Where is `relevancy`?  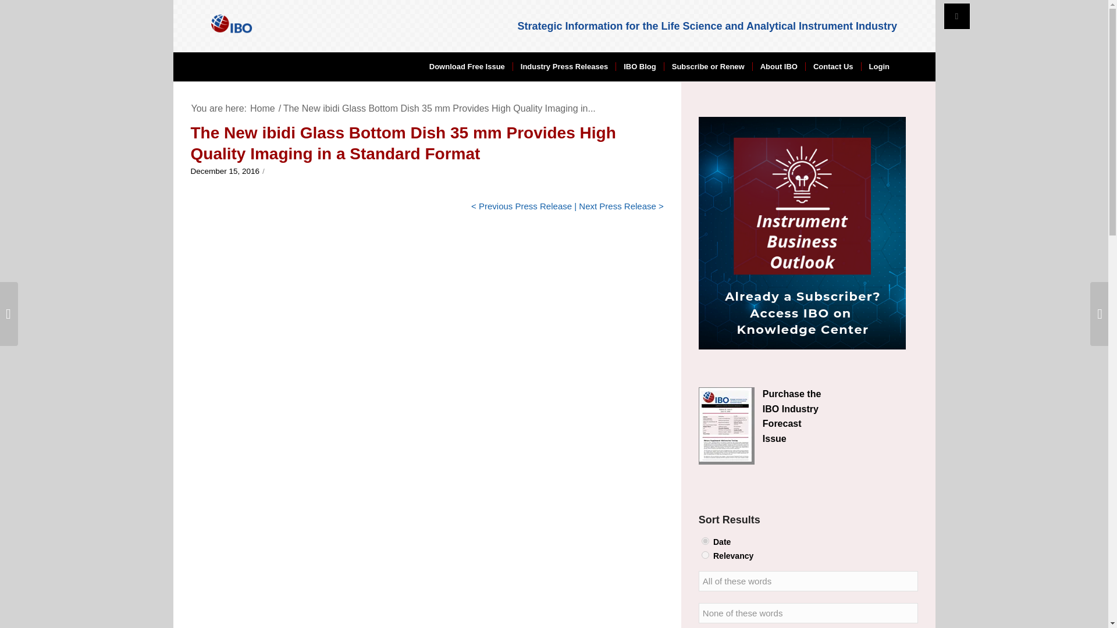 relevancy is located at coordinates (705, 555).